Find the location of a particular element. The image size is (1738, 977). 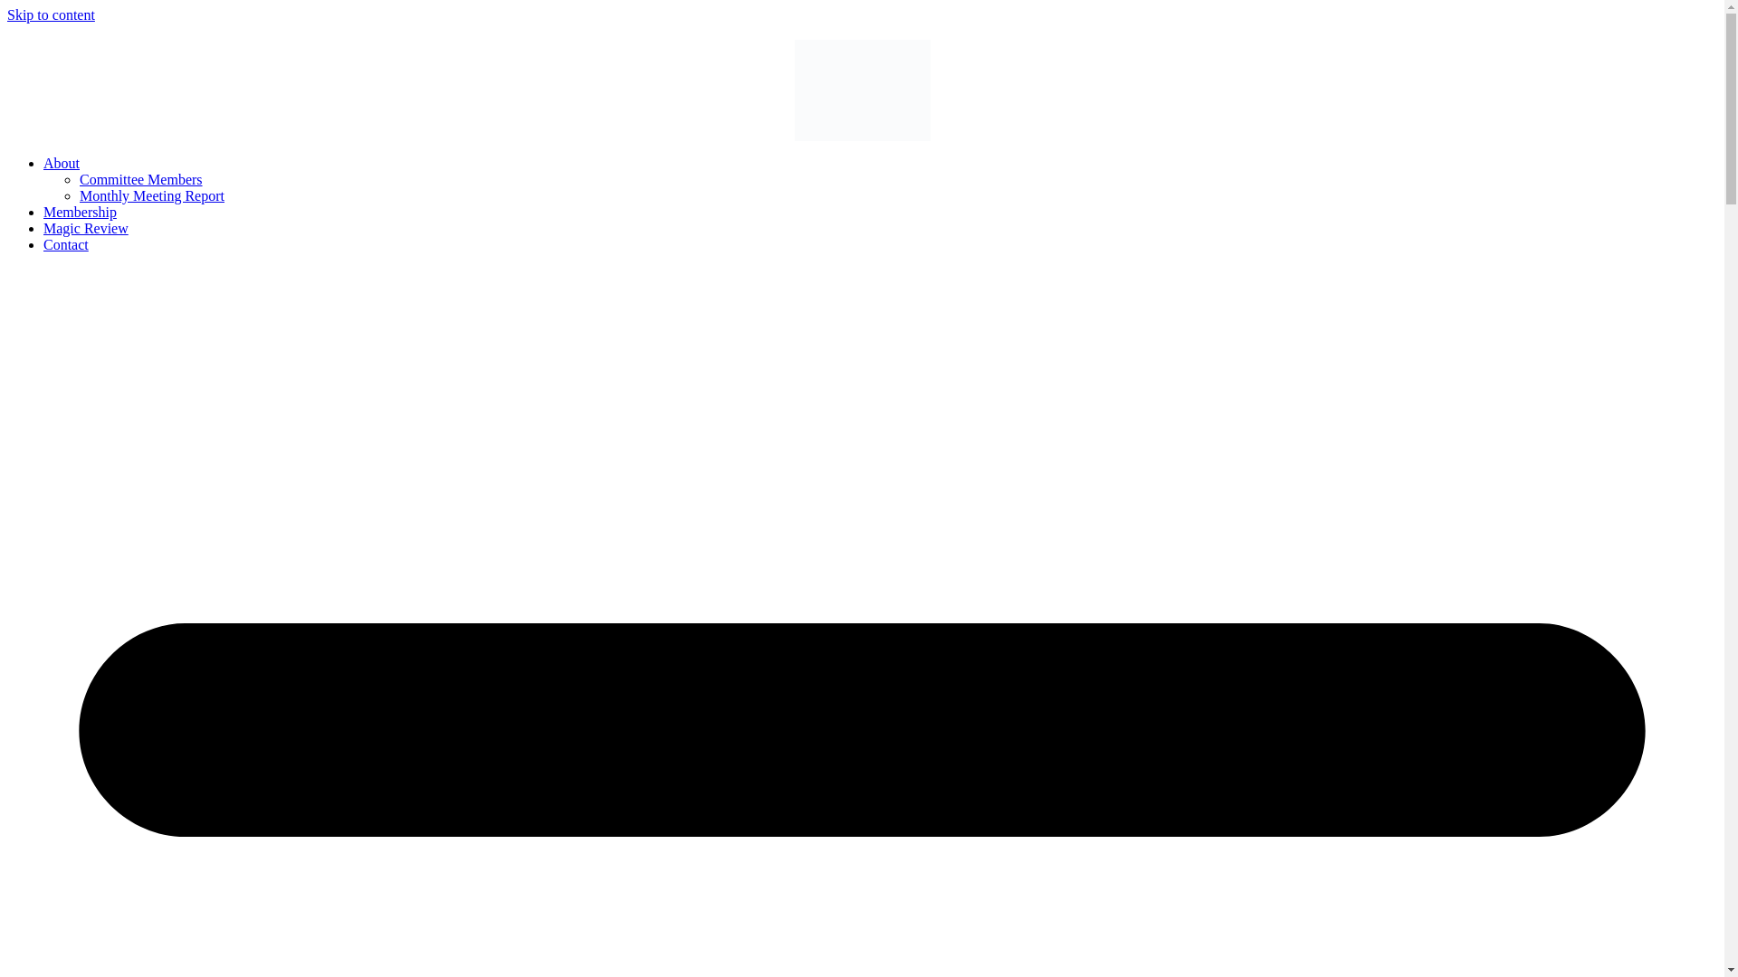

Skip to content is located at coordinates (51, 14).